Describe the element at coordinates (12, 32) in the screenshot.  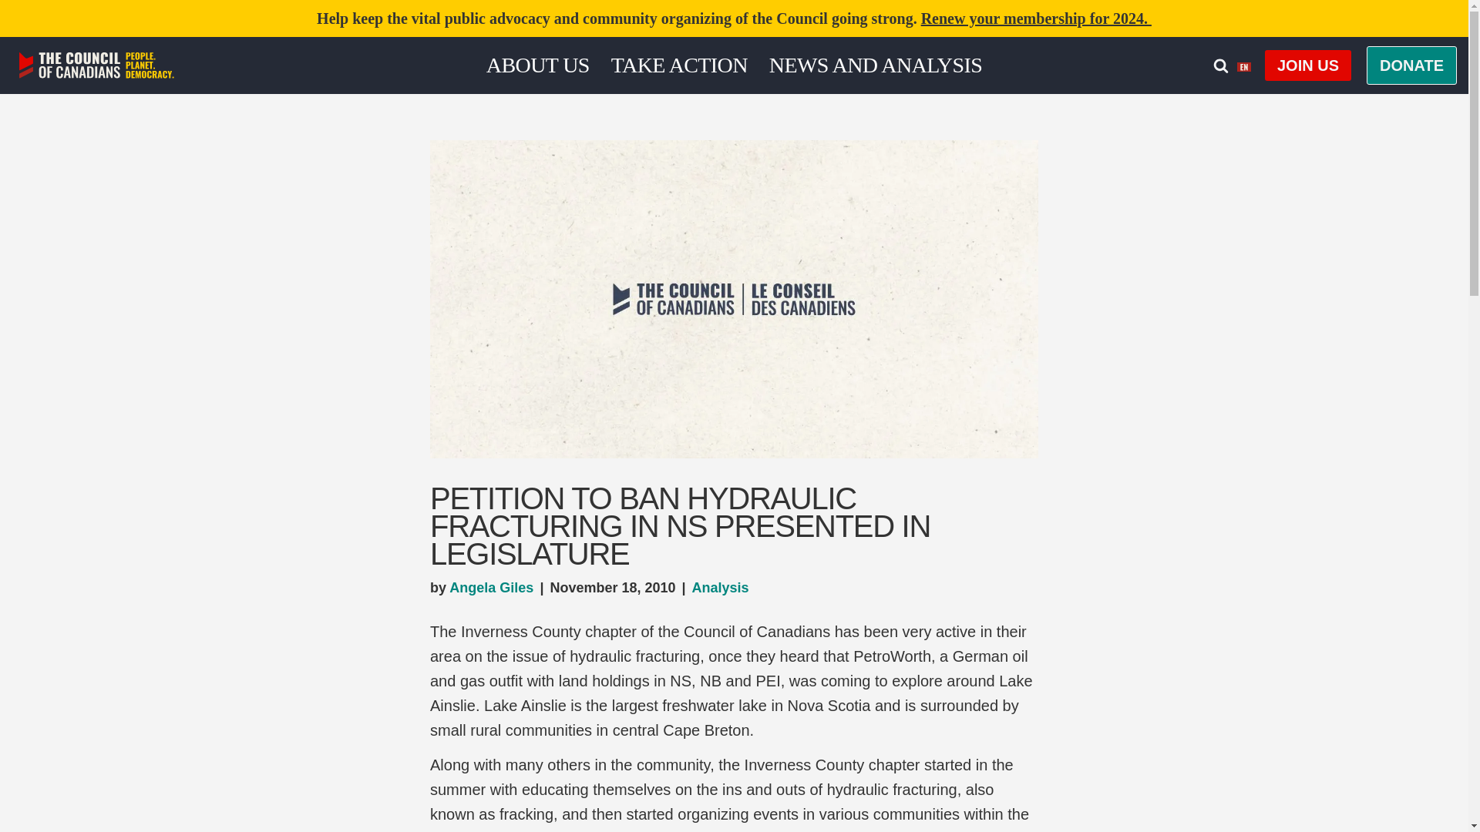
I see `Skip to content` at that location.